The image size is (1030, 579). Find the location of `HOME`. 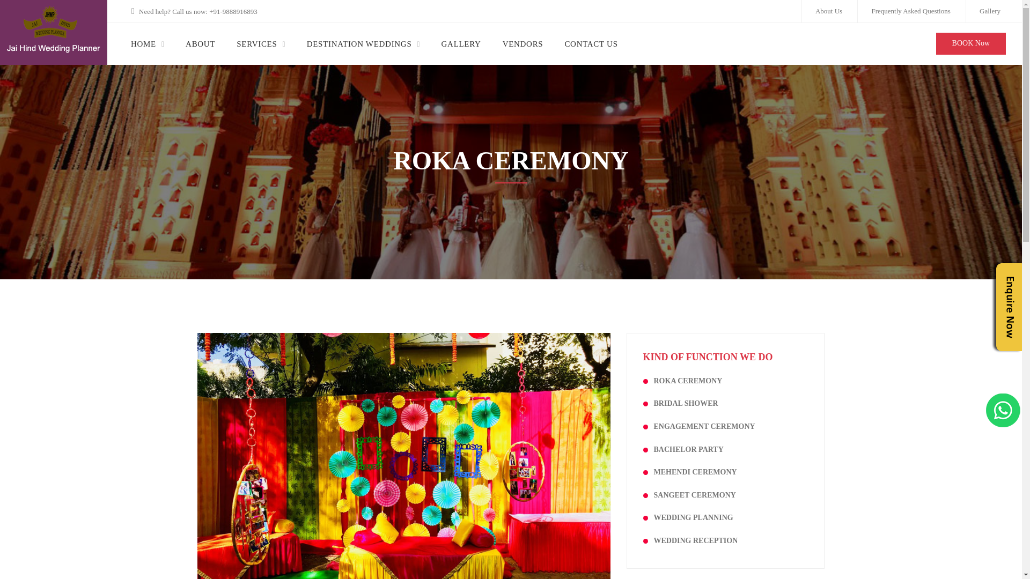

HOME is located at coordinates (143, 43).